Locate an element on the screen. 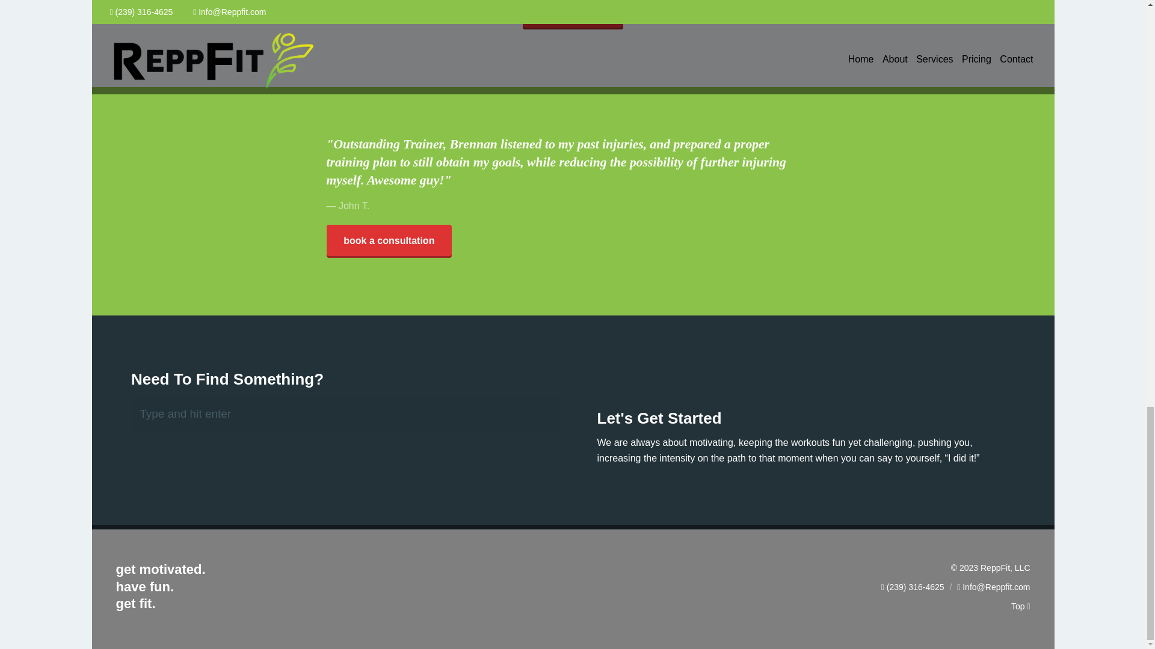  book a consultation is located at coordinates (389, 240).